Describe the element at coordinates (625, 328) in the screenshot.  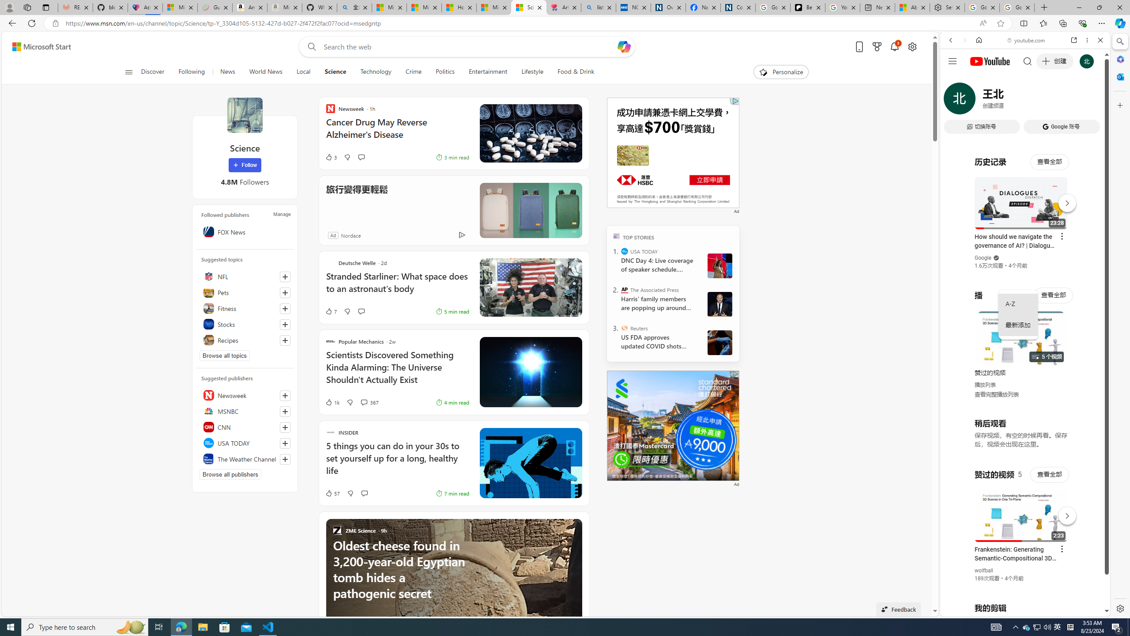
I see `Reuters` at that location.